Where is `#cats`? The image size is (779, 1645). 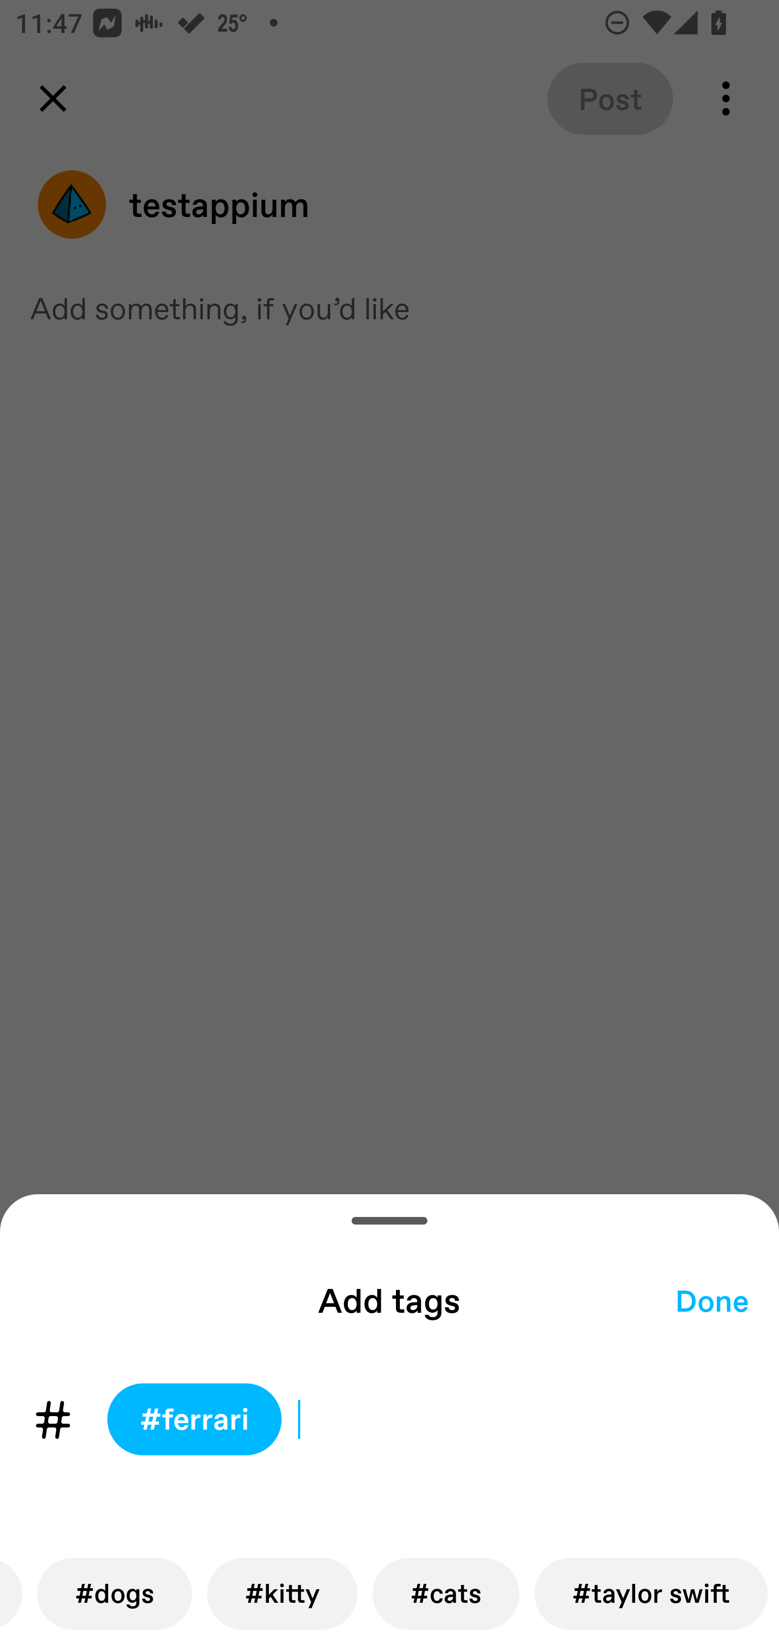
#cats is located at coordinates (446, 1594).